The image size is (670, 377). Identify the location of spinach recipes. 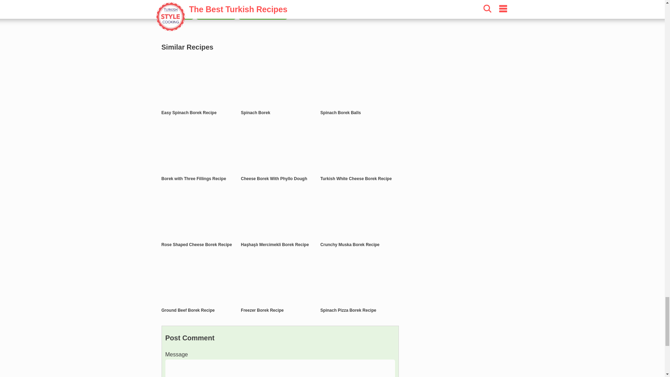
(216, 15).